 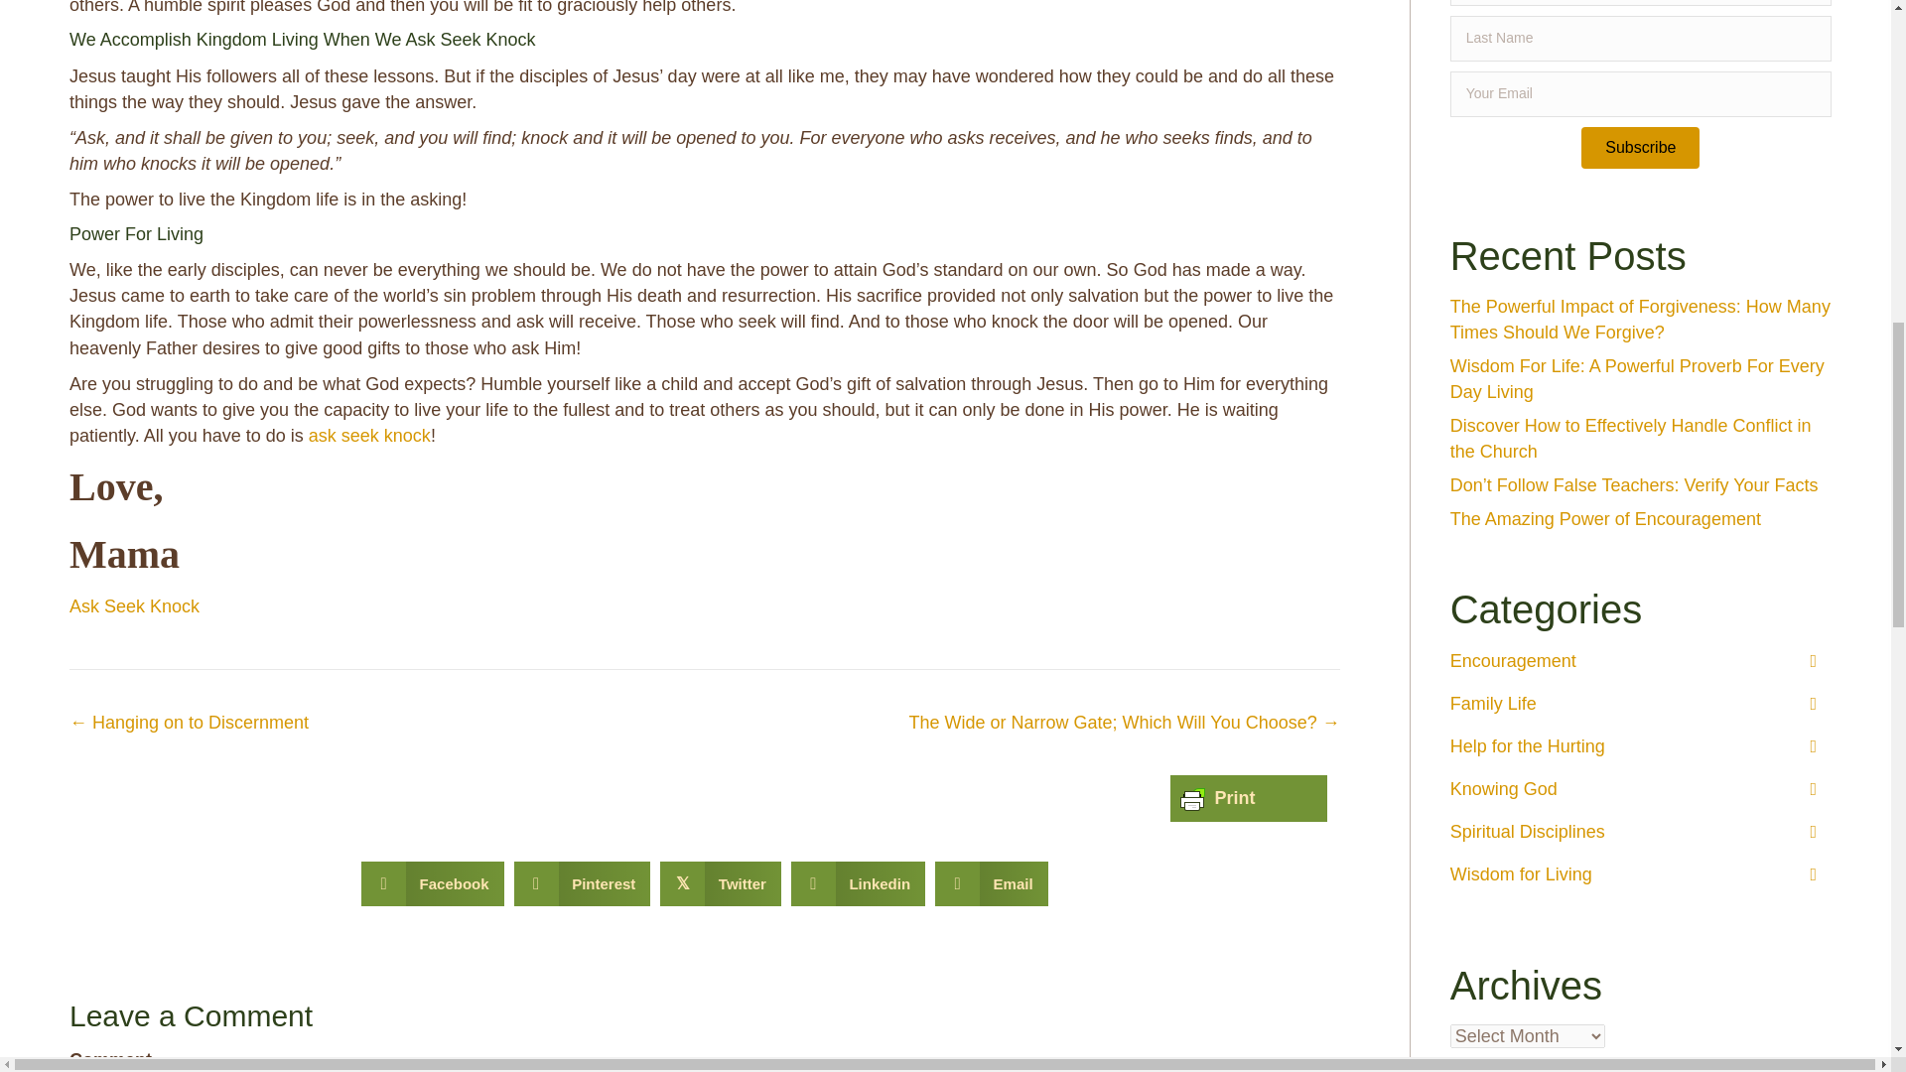 What do you see at coordinates (1640, 147) in the screenshot?
I see `Subscribe` at bounding box center [1640, 147].